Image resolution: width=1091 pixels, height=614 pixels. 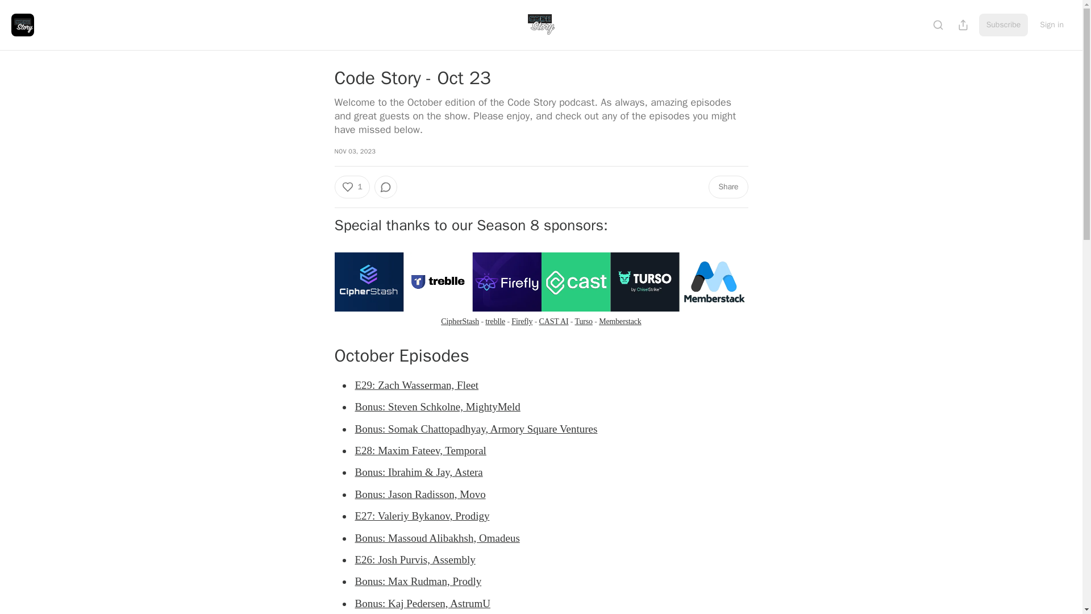 I want to click on E28: Maxim Fateev, Temporal, so click(x=420, y=450).